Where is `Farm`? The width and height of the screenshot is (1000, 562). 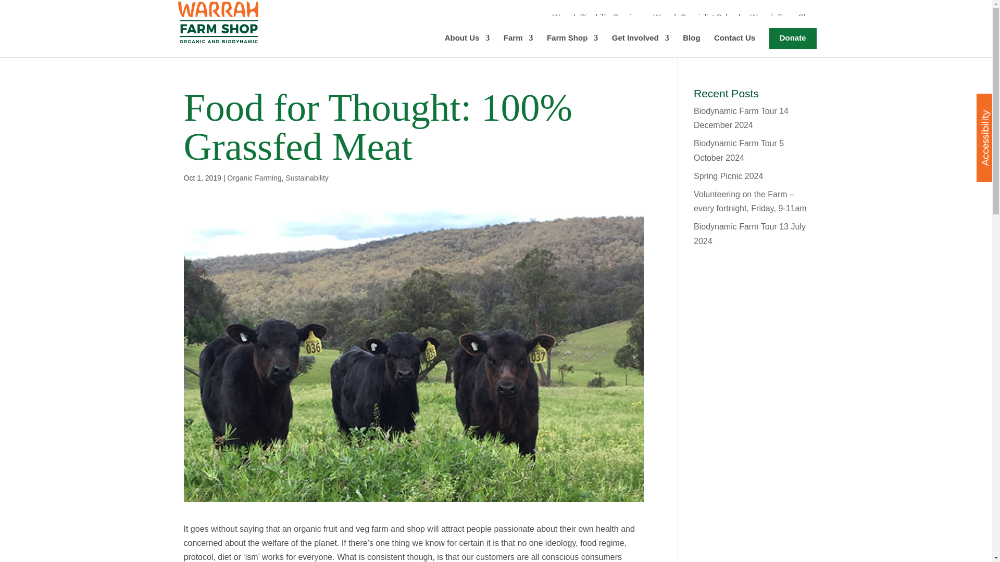 Farm is located at coordinates (518, 46).